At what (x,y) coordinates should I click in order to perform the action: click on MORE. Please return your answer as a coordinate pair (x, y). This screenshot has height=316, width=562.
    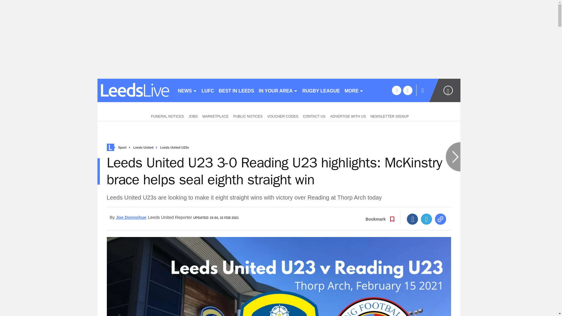
    Looking at the image, I should click on (354, 90).